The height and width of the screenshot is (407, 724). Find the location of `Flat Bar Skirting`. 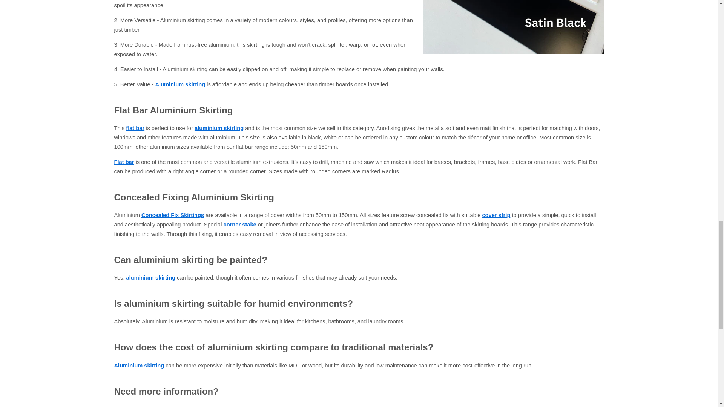

Flat Bar Skirting is located at coordinates (135, 128).